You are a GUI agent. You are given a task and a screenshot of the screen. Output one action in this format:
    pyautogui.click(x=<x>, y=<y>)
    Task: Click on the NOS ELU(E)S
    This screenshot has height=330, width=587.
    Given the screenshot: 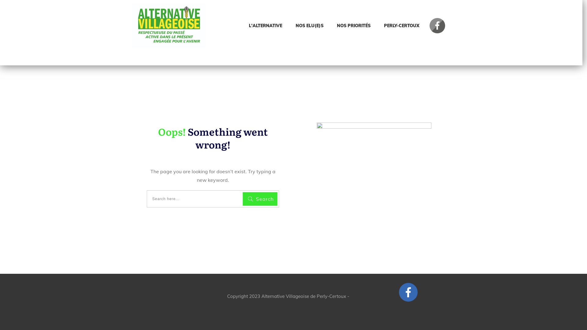 What is the action you would take?
    pyautogui.click(x=309, y=26)
    